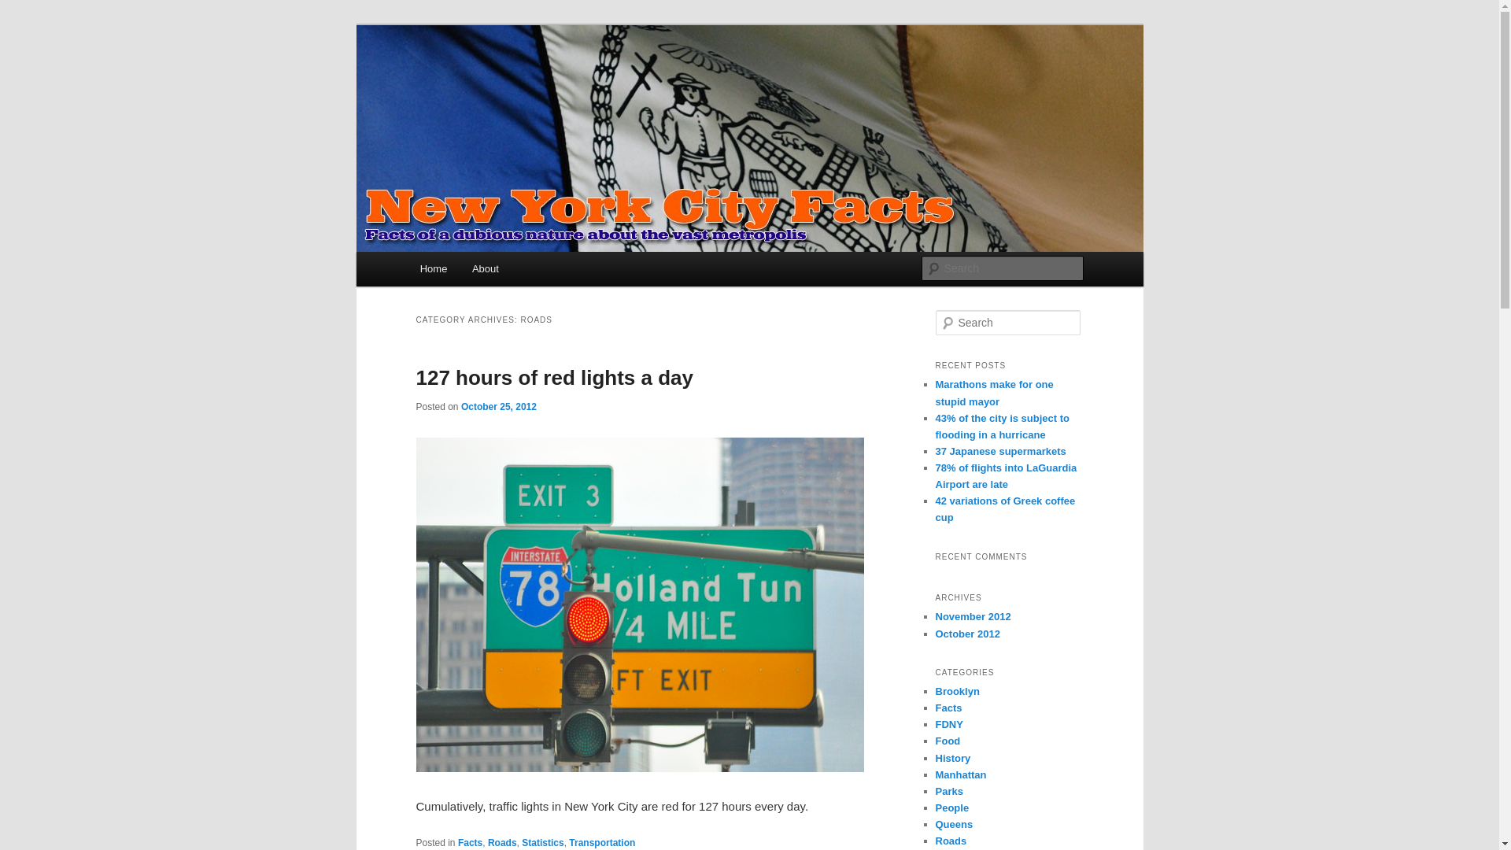  What do you see at coordinates (485, 268) in the screenshot?
I see `About` at bounding box center [485, 268].